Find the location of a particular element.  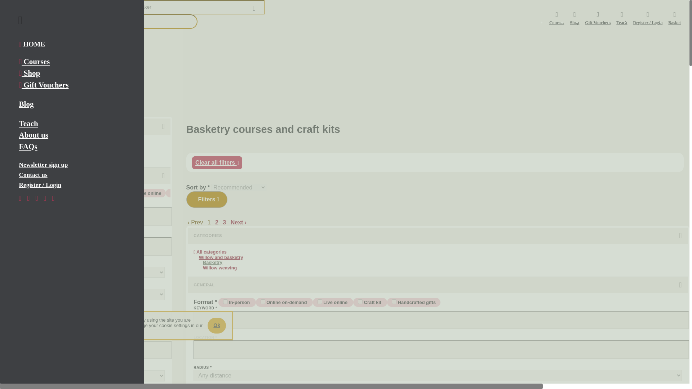

CATEGORIES is located at coordinates (86, 126).